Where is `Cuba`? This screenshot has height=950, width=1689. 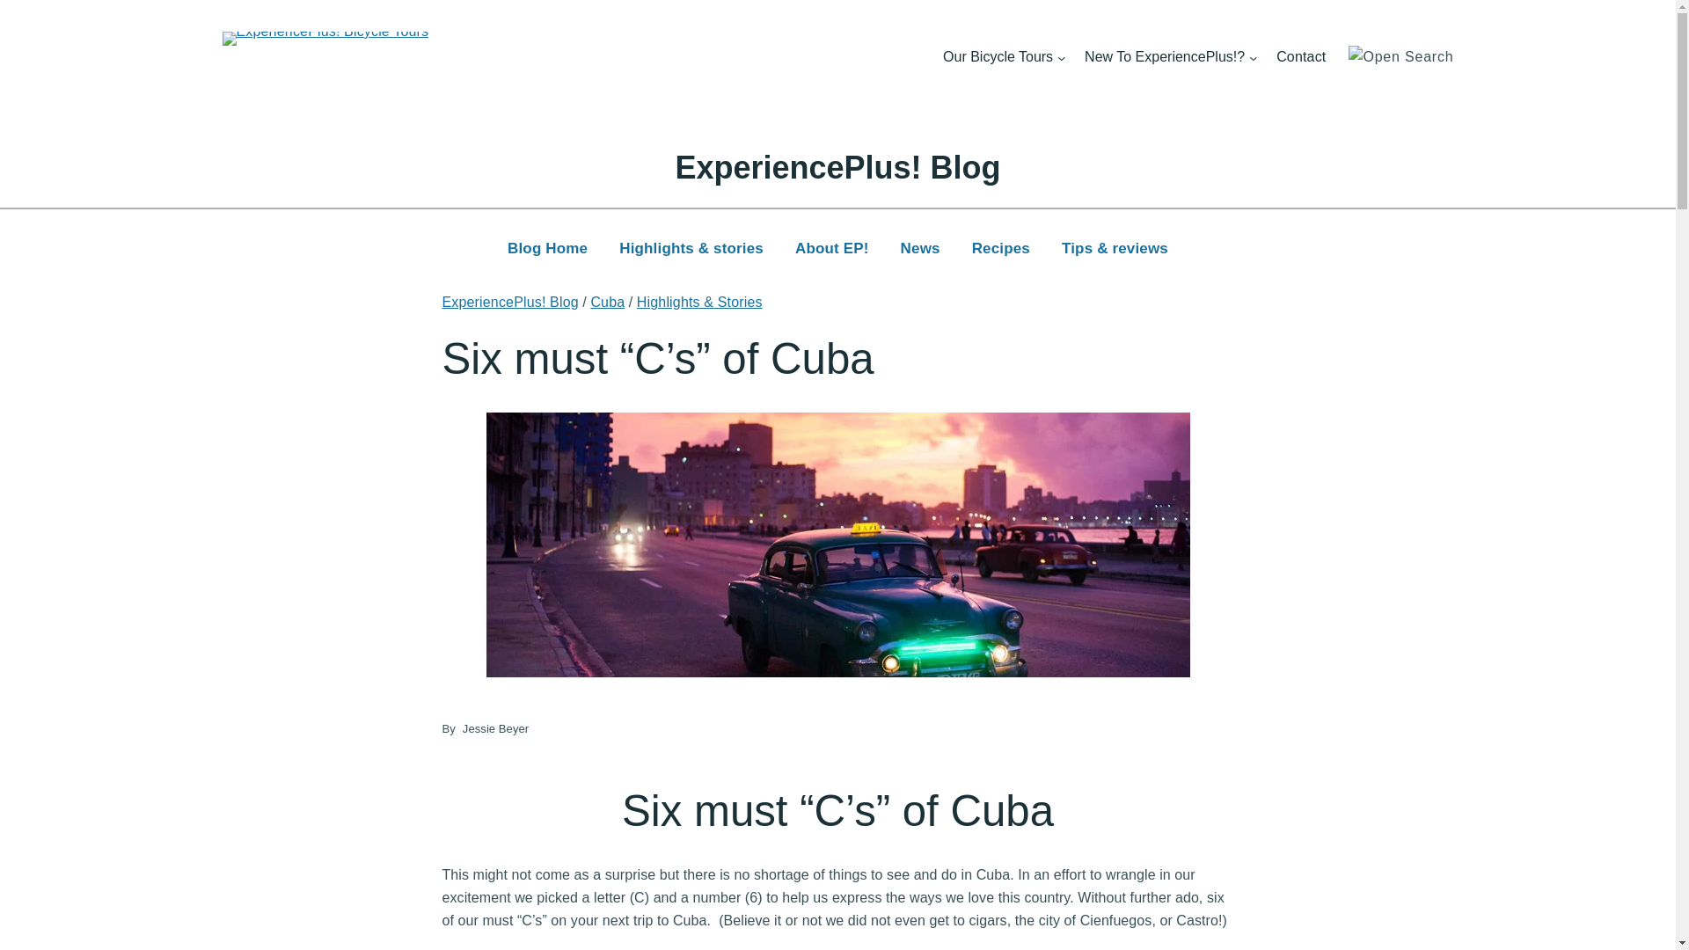
Cuba is located at coordinates (607, 302).